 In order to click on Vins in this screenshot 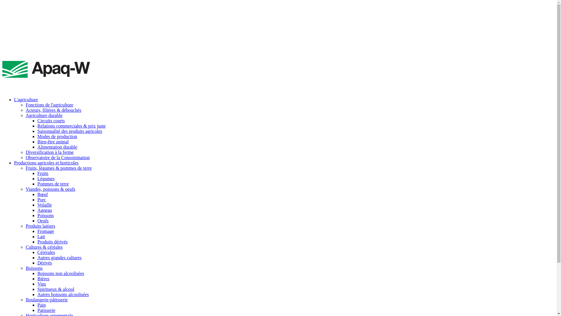, I will do `click(41, 284)`.